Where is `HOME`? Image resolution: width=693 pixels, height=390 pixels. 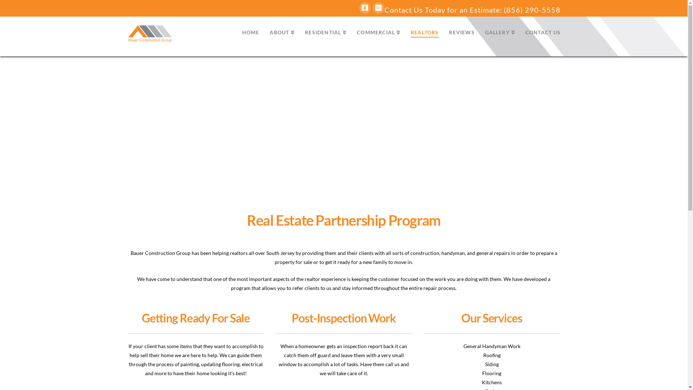 HOME is located at coordinates (250, 33).